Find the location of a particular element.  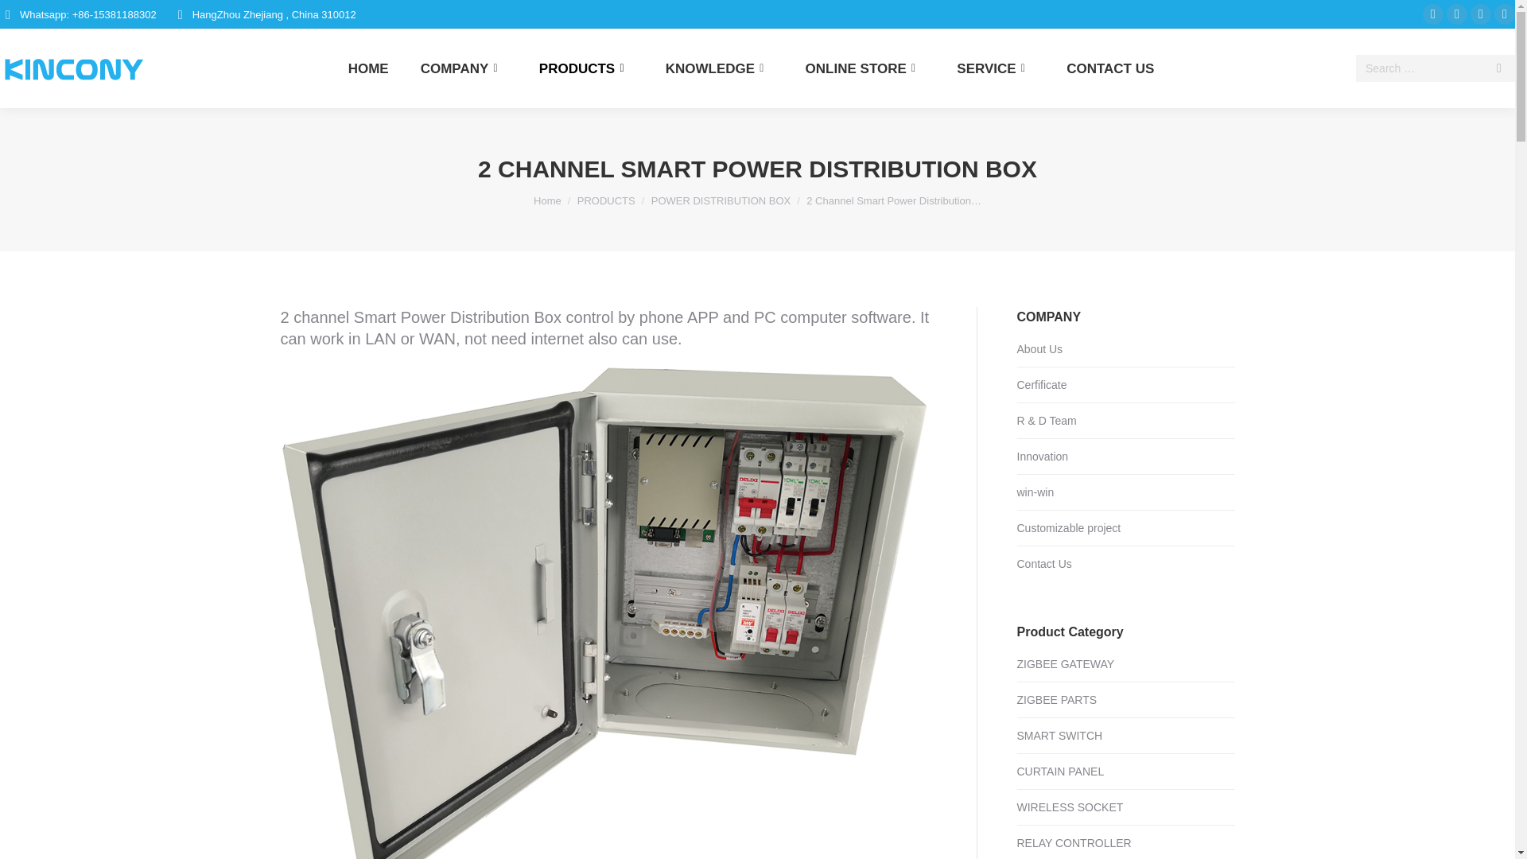

Home is located at coordinates (547, 200).